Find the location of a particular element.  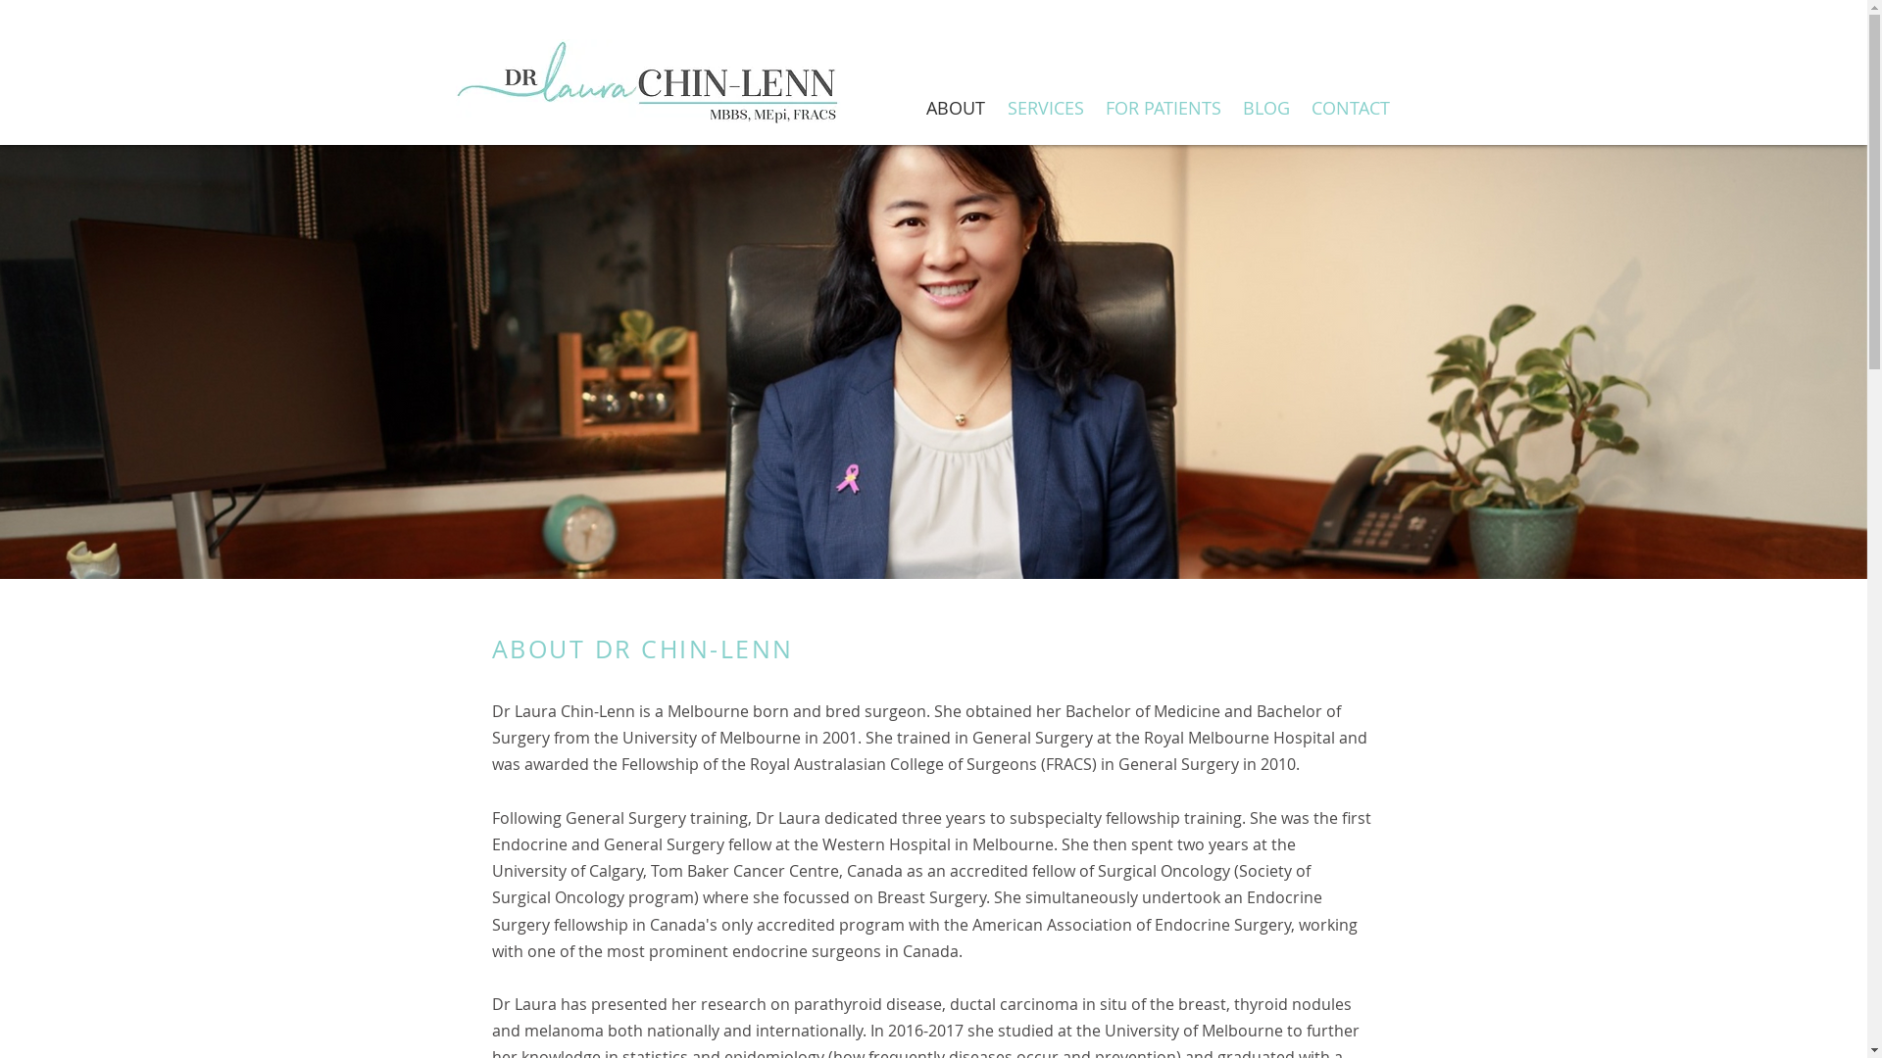

SERVICES is located at coordinates (1045, 108).